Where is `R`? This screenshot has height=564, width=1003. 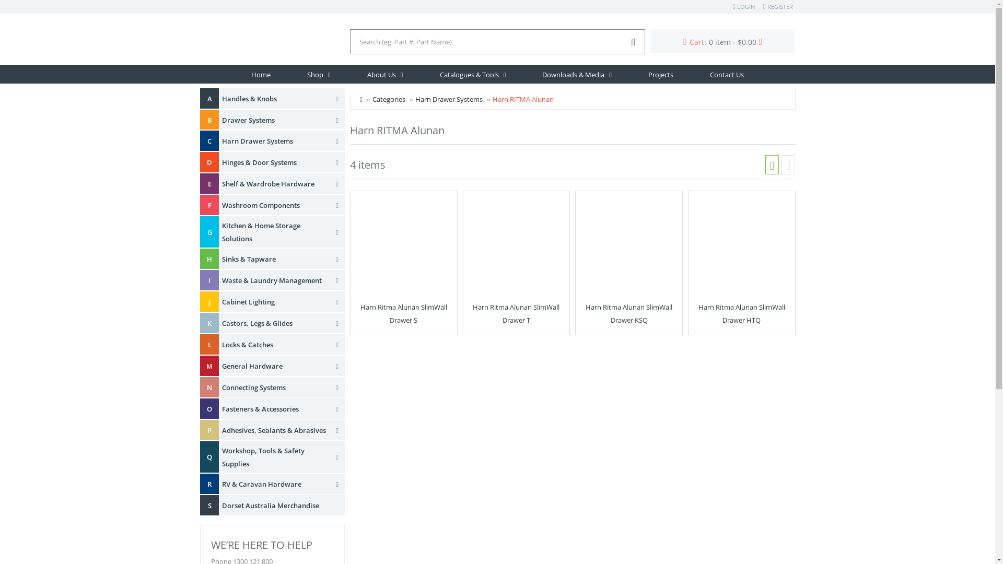 R is located at coordinates (209, 484).